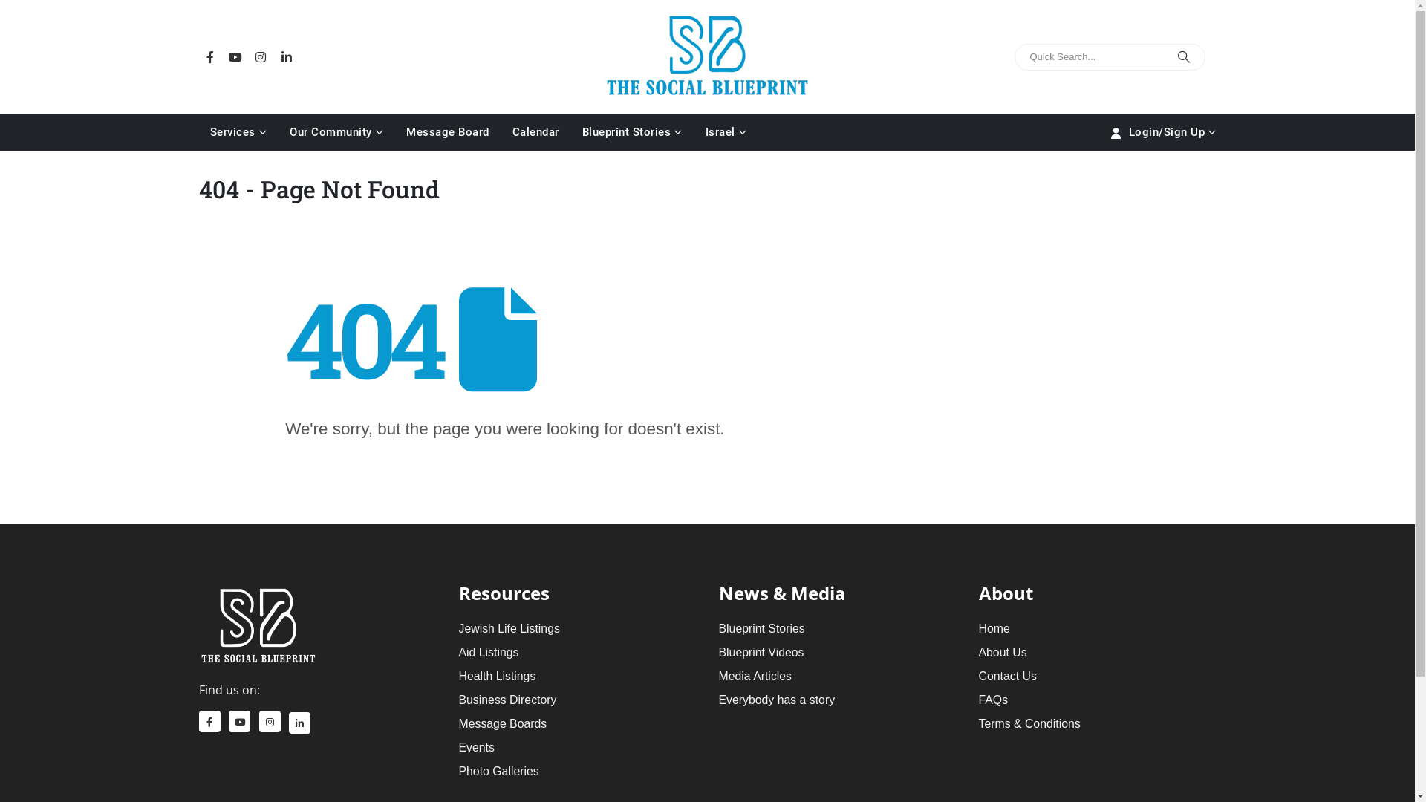  What do you see at coordinates (509, 628) in the screenshot?
I see `Jewish Life Listings` at bounding box center [509, 628].